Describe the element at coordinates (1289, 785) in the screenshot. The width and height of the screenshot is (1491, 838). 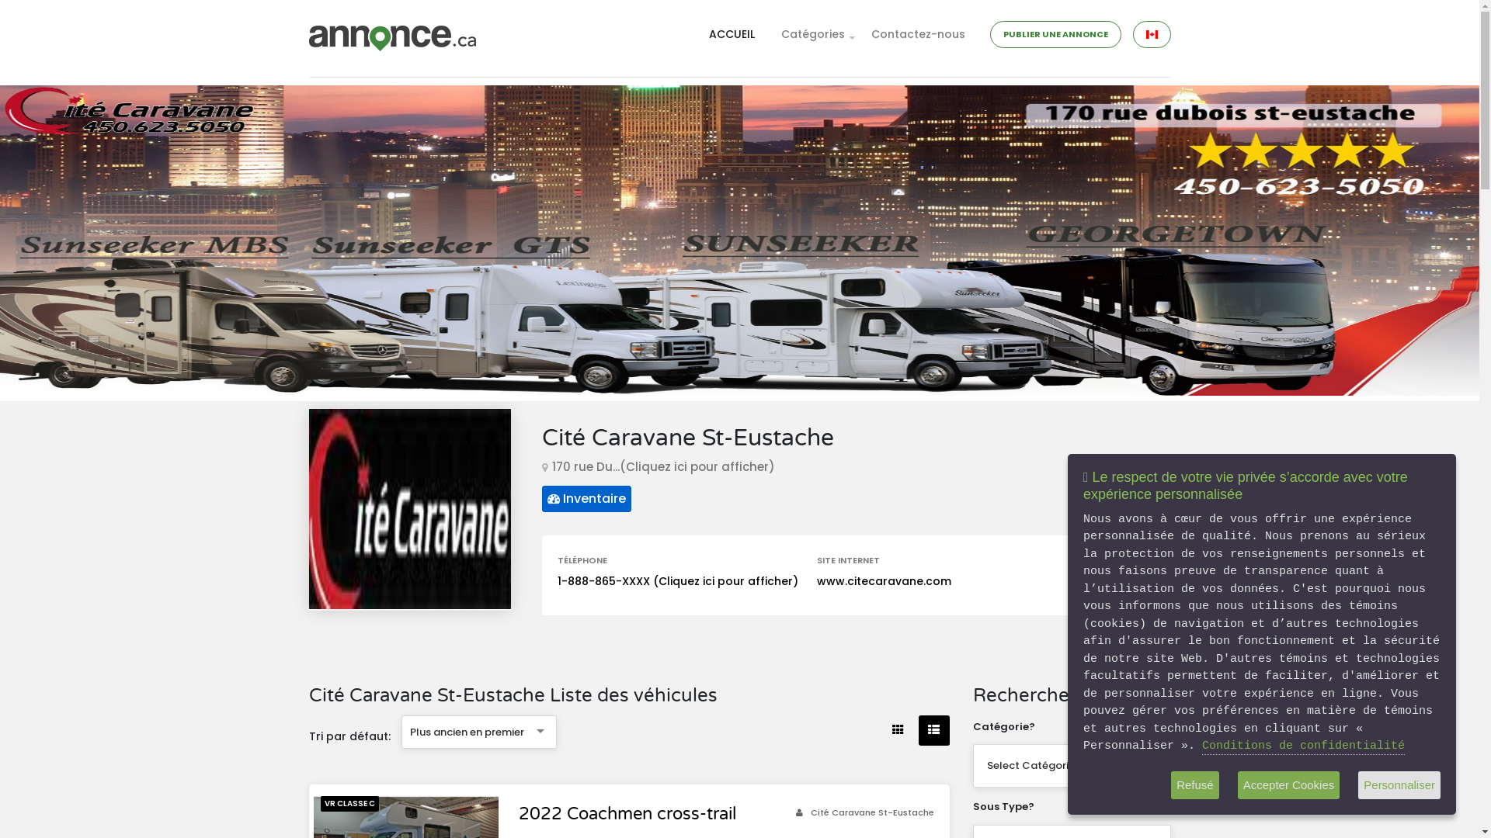
I see `Accepter Cookies` at that location.